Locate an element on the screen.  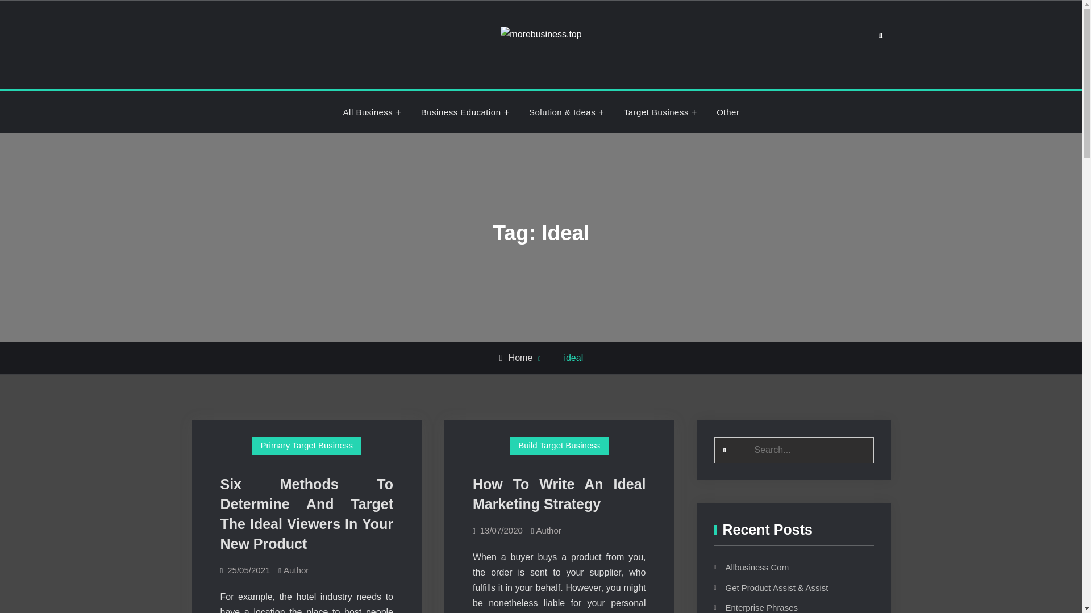
Target Business is located at coordinates (657, 112).